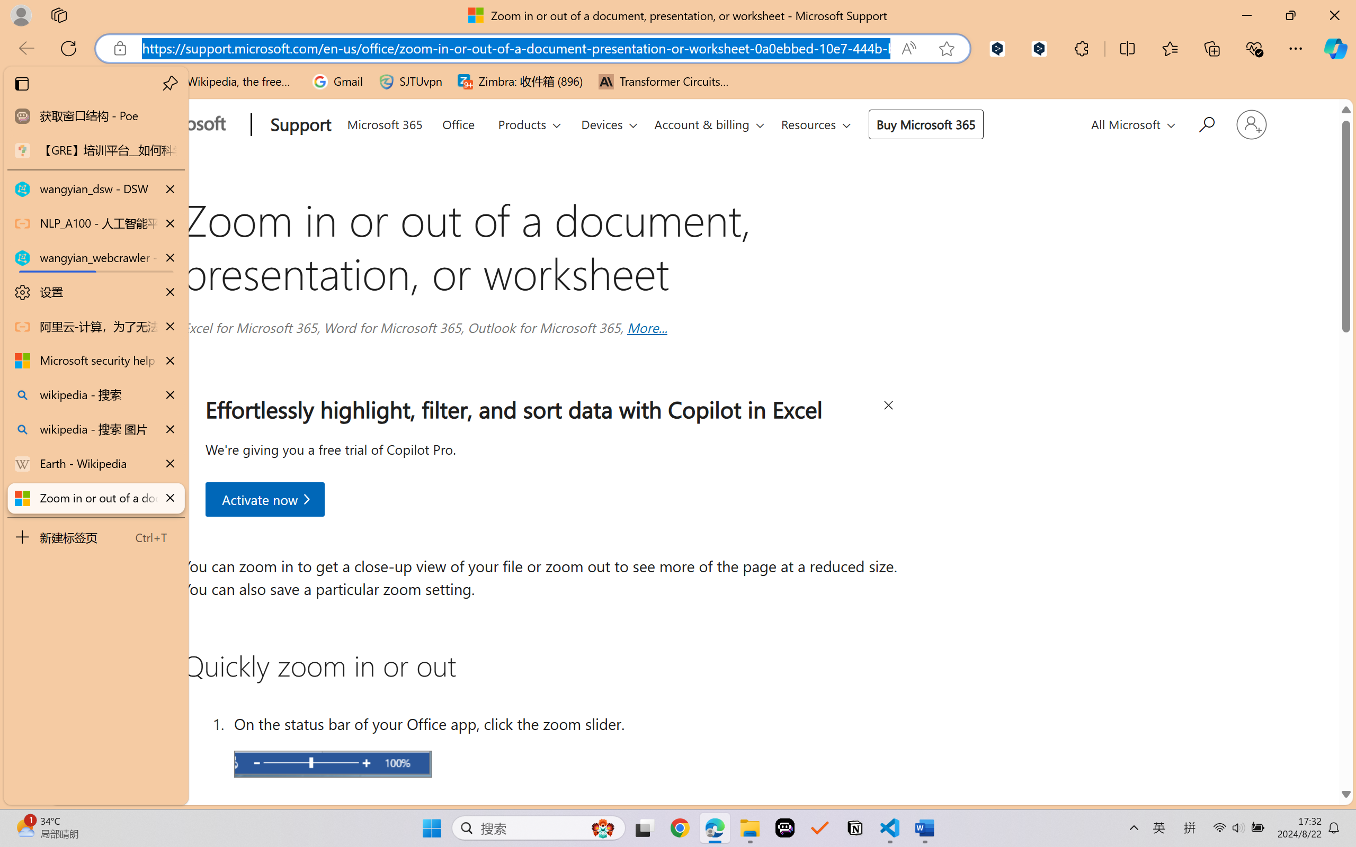 This screenshot has width=1356, height=847. Describe the element at coordinates (385, 123) in the screenshot. I see `Microsoft 365` at that location.